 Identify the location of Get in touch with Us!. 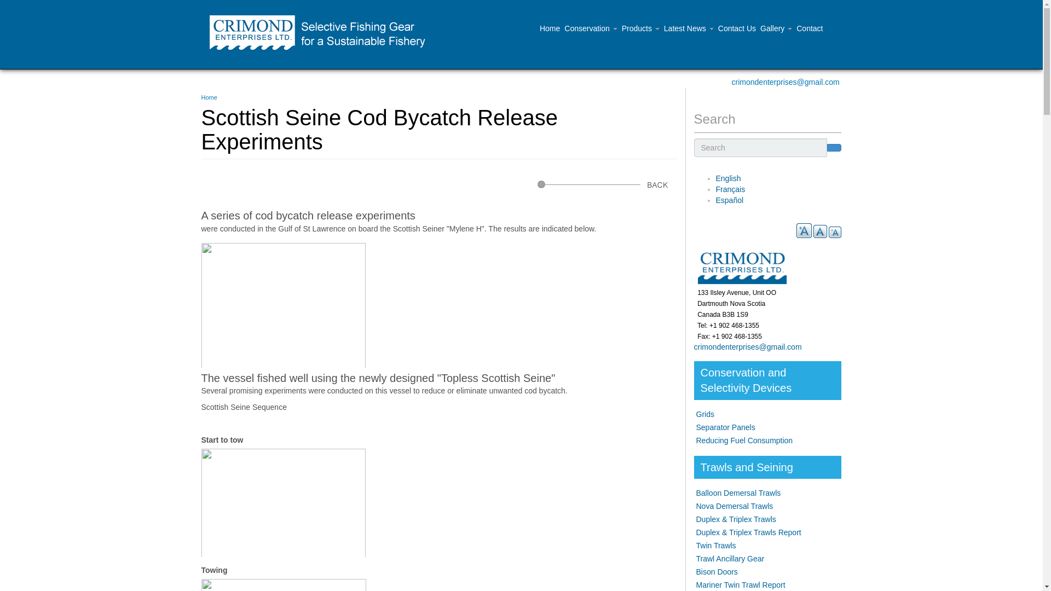
(737, 28).